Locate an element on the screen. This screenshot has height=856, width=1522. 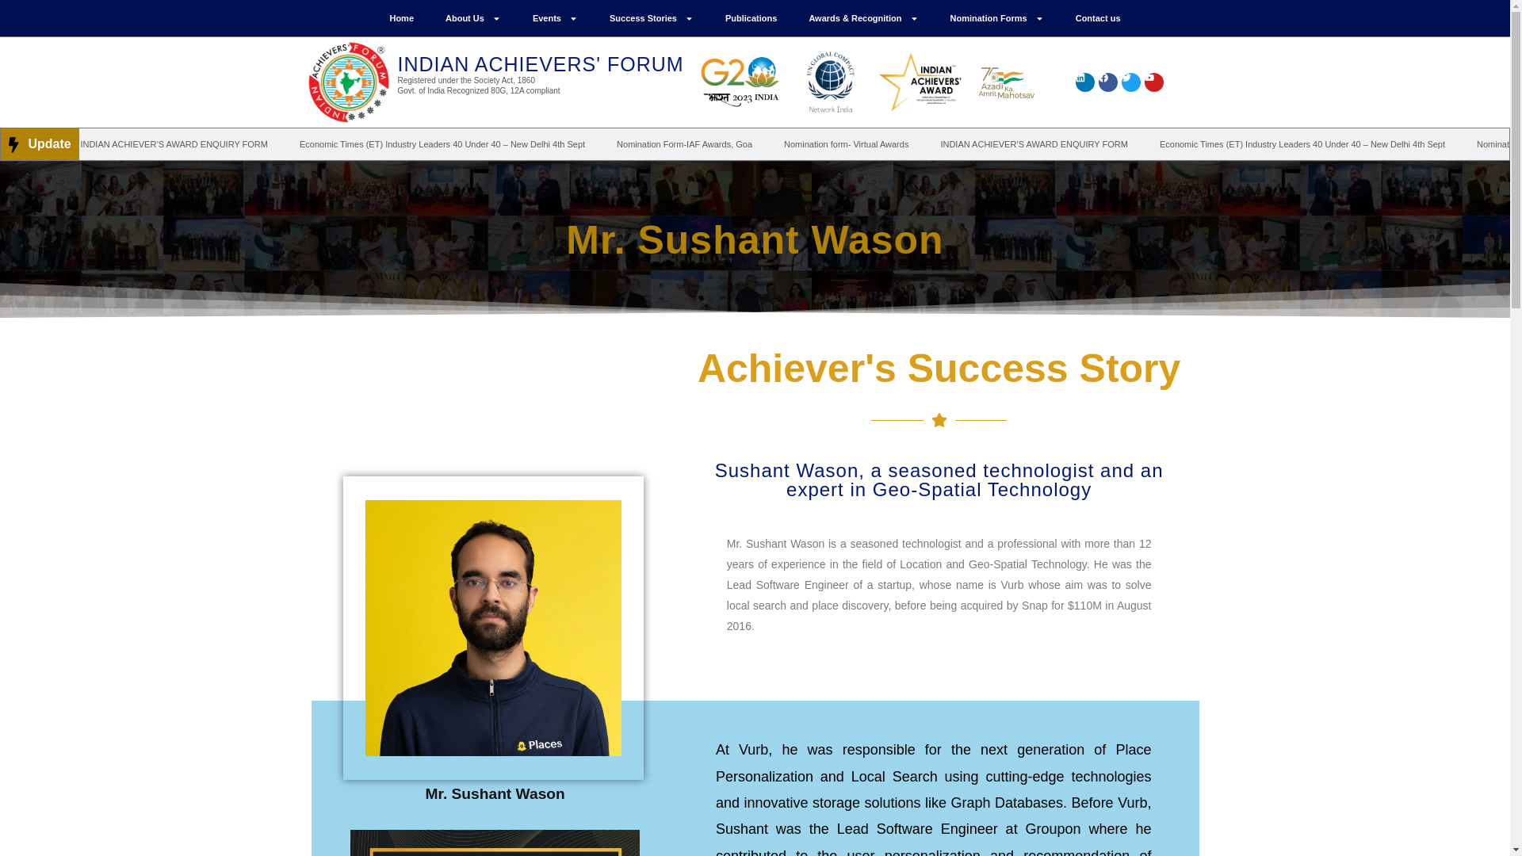
Events is located at coordinates (555, 18).